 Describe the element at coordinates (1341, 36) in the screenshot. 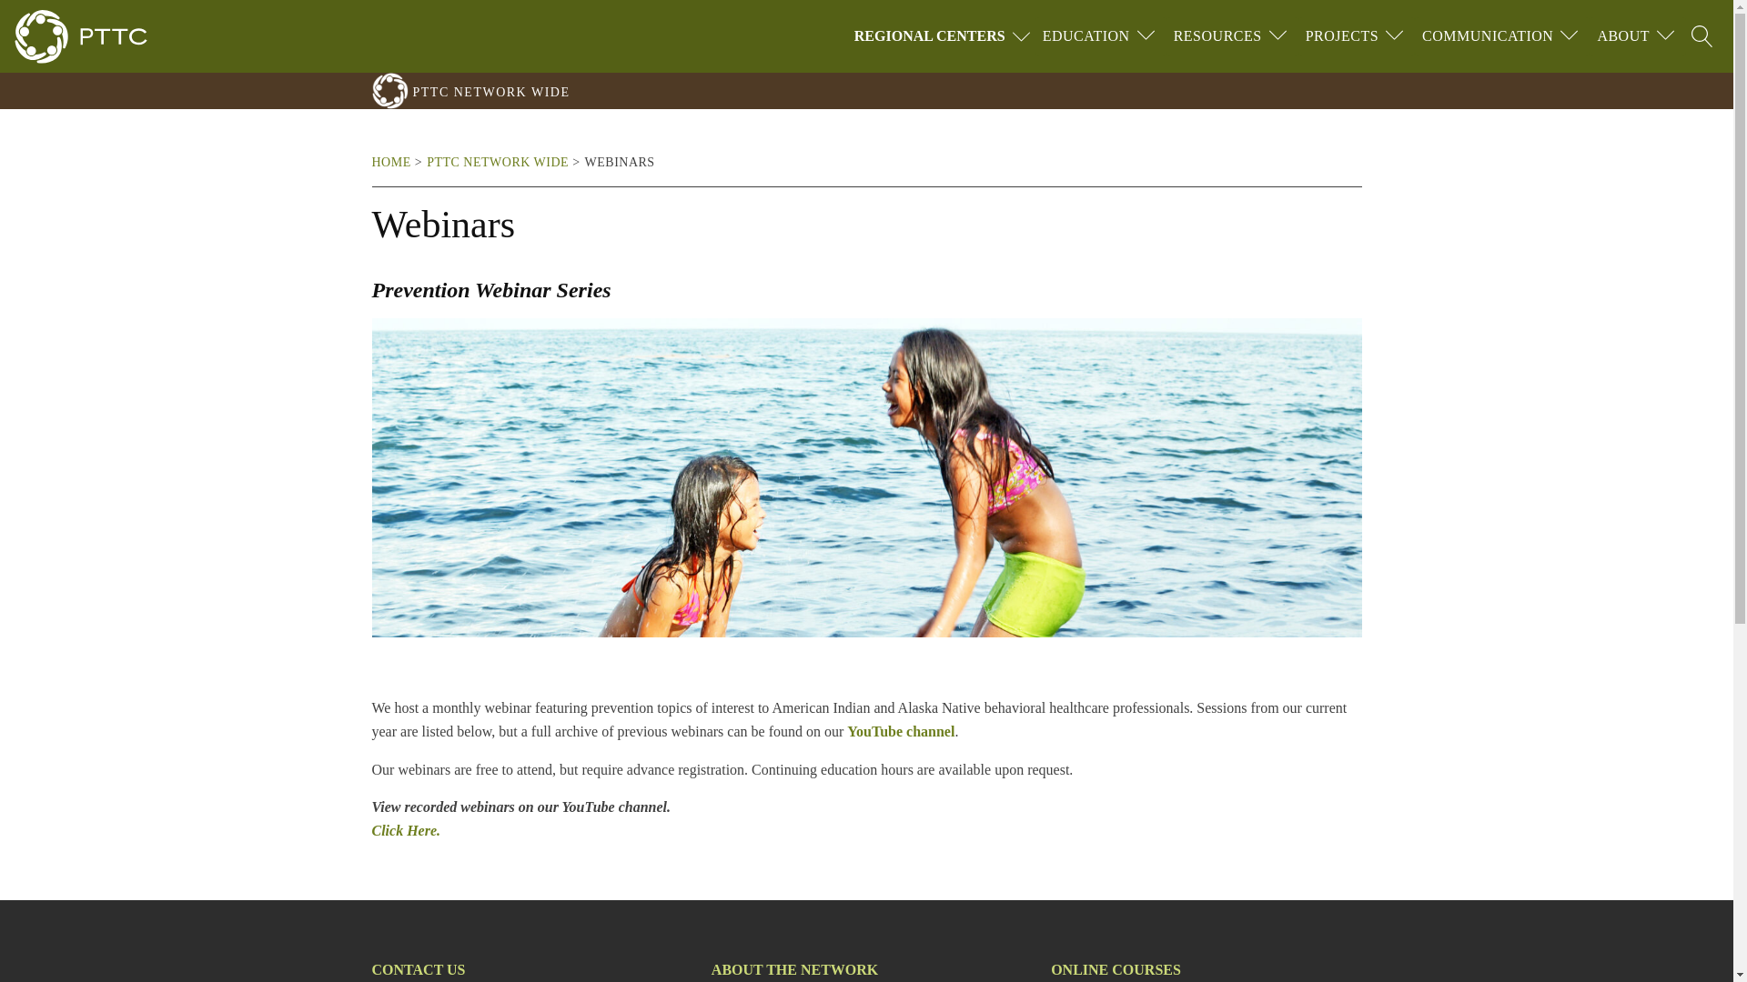

I see `PROJECTS` at that location.